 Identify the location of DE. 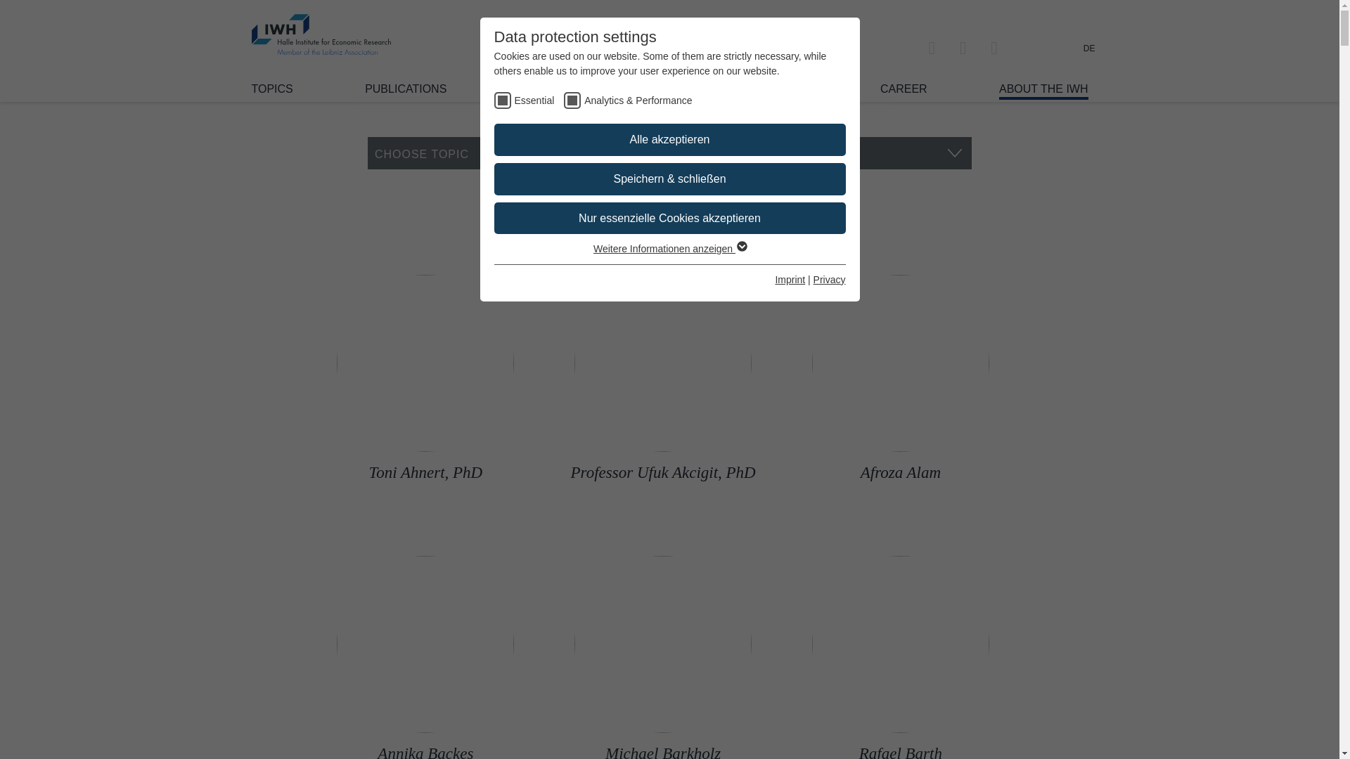
(1089, 48).